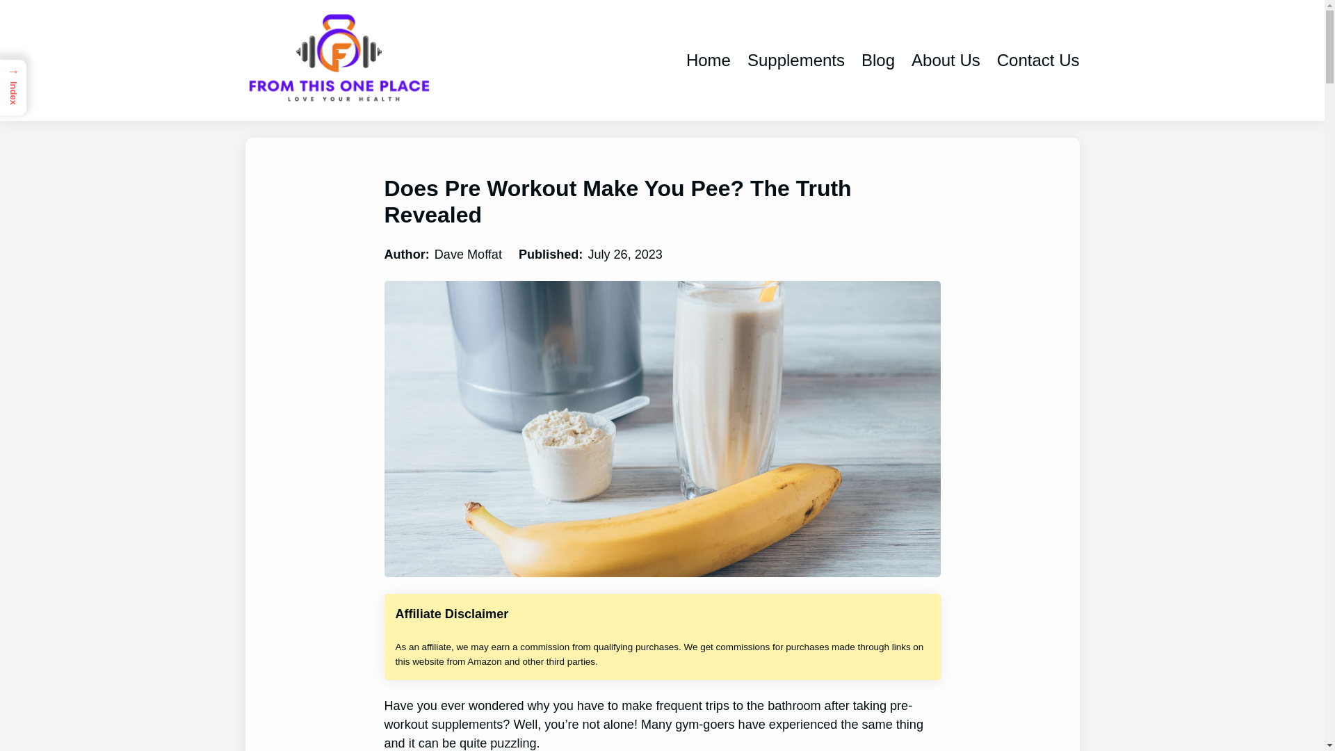  Describe the element at coordinates (796, 60) in the screenshot. I see `Supplements` at that location.